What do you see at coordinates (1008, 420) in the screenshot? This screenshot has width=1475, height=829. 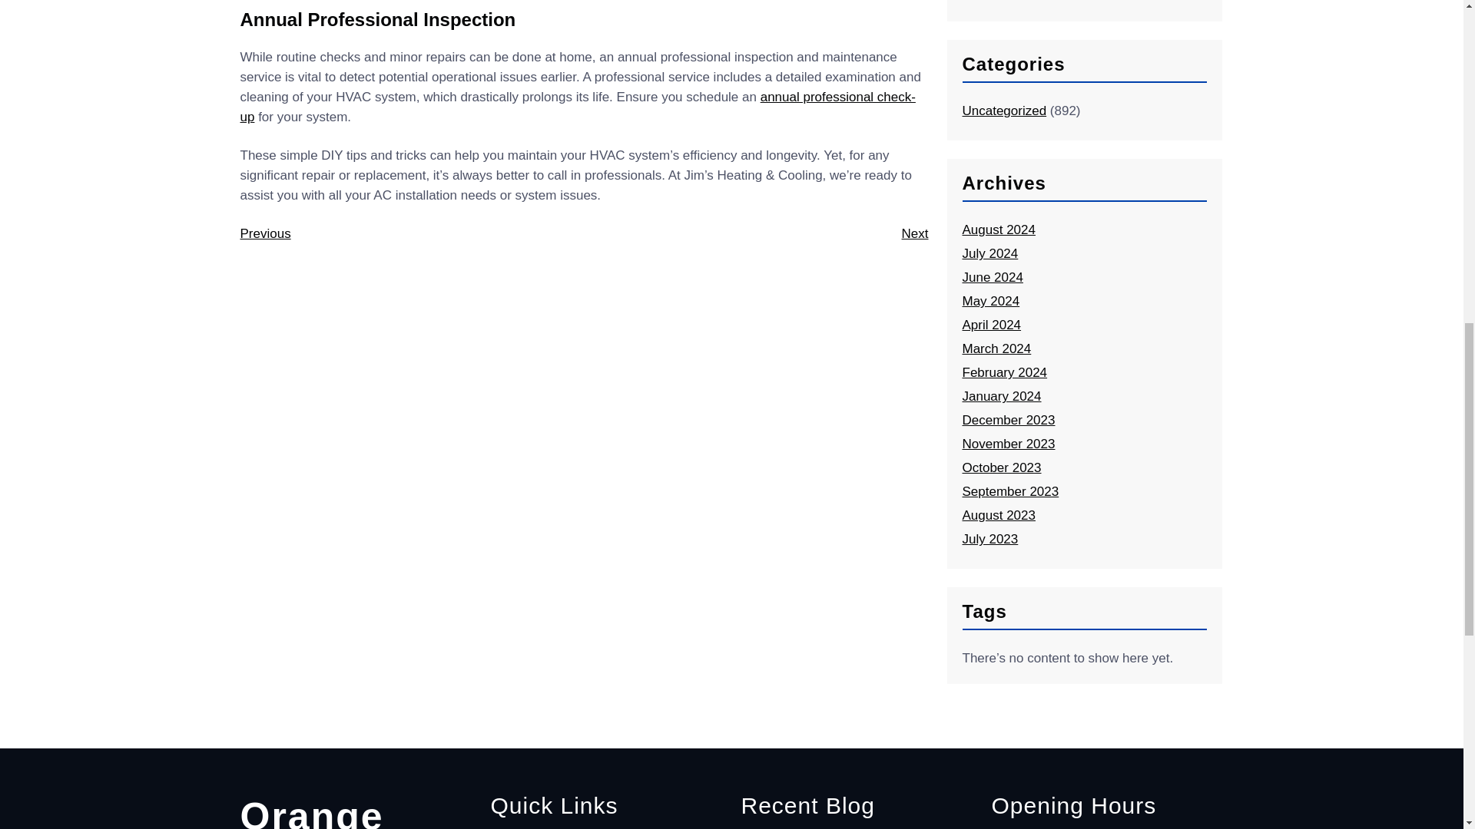 I see `December 2023` at bounding box center [1008, 420].